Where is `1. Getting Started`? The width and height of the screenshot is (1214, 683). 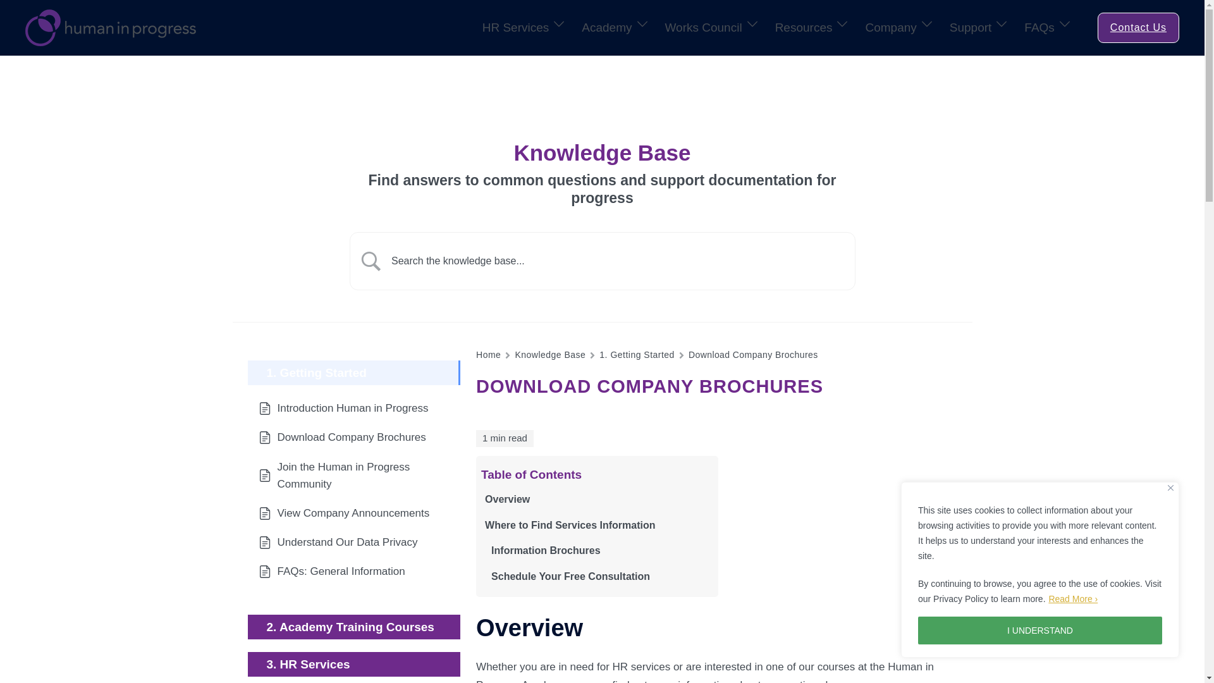
1. Getting Started is located at coordinates (637, 355).